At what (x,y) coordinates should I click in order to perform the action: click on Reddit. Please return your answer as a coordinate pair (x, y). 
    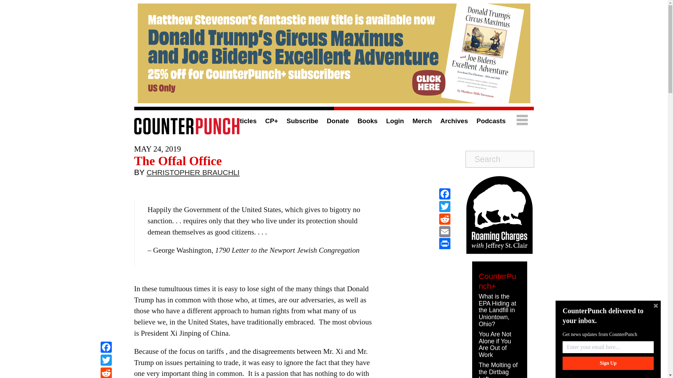
    Looking at the image, I should click on (444, 219).